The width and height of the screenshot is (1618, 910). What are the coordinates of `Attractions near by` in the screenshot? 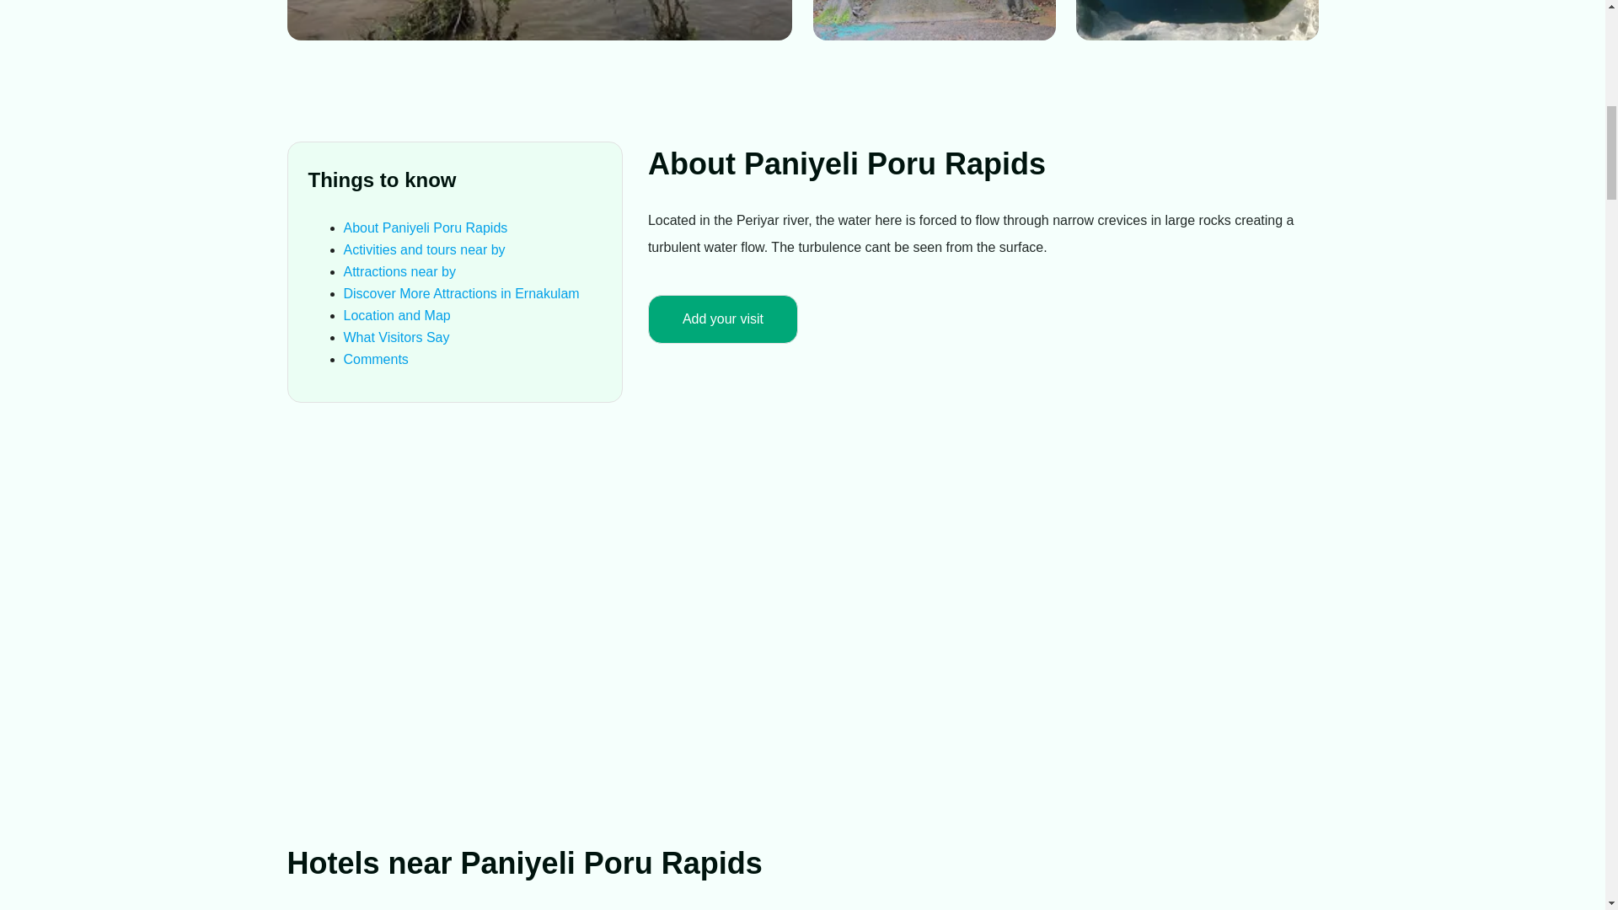 It's located at (399, 271).